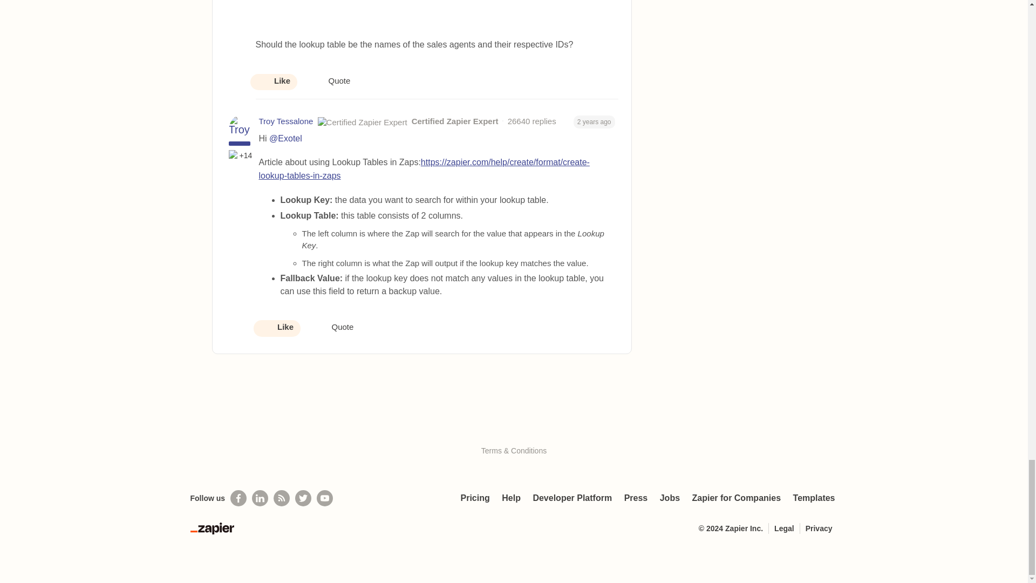 This screenshot has height=583, width=1036. What do you see at coordinates (234, 155) in the screenshot?
I see `First Best Answer` at bounding box center [234, 155].